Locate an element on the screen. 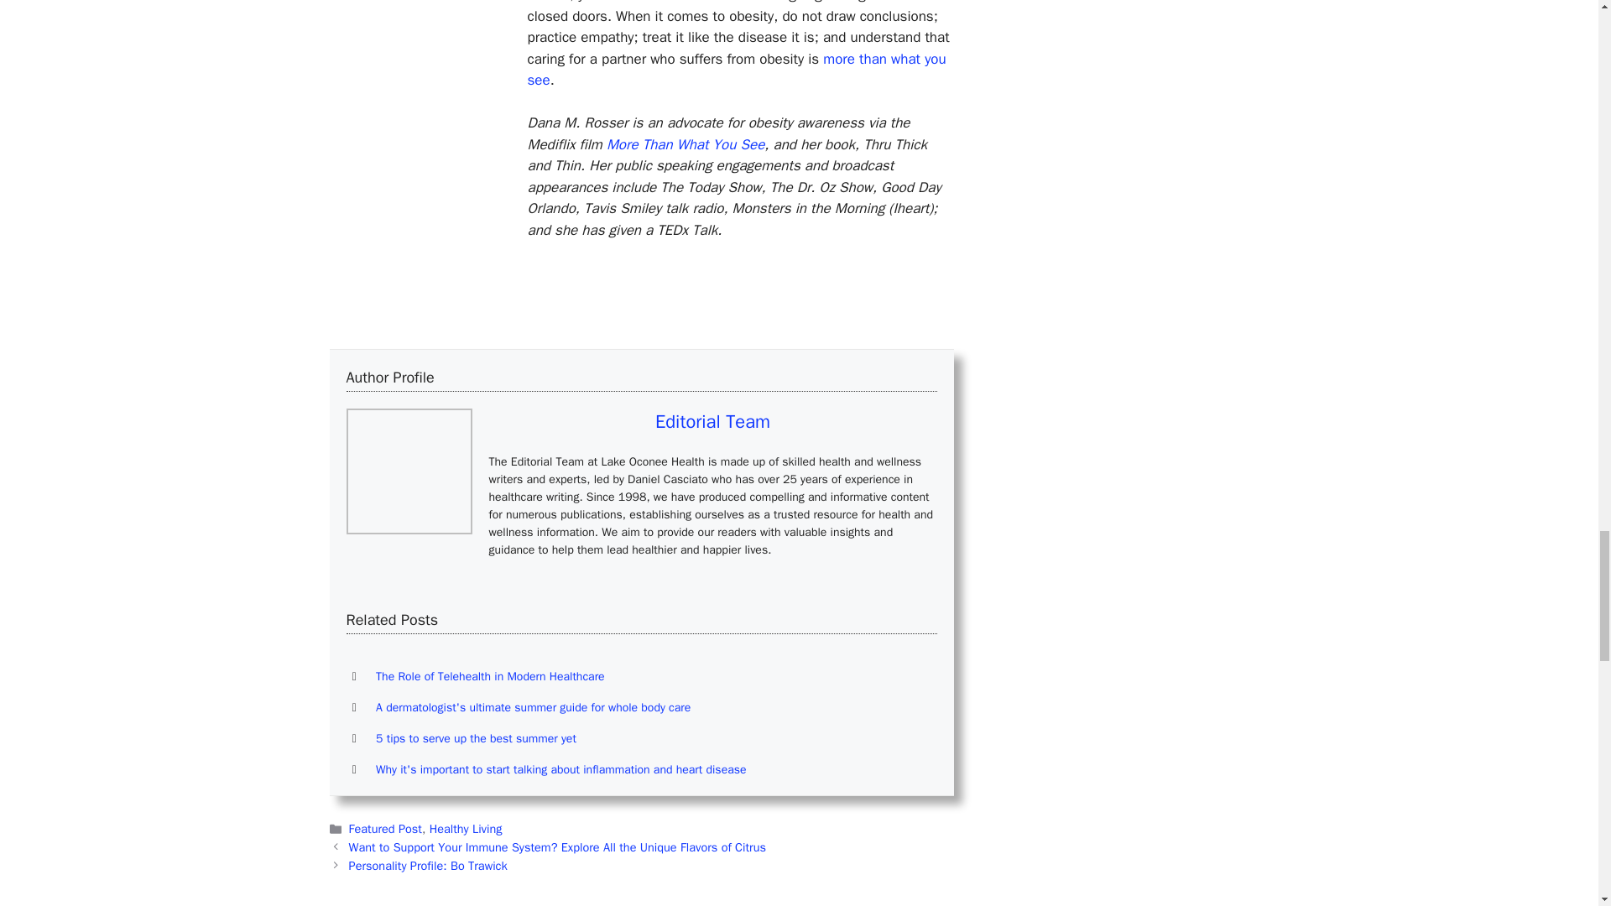 The image size is (1611, 906). Featured Post is located at coordinates (386, 828).